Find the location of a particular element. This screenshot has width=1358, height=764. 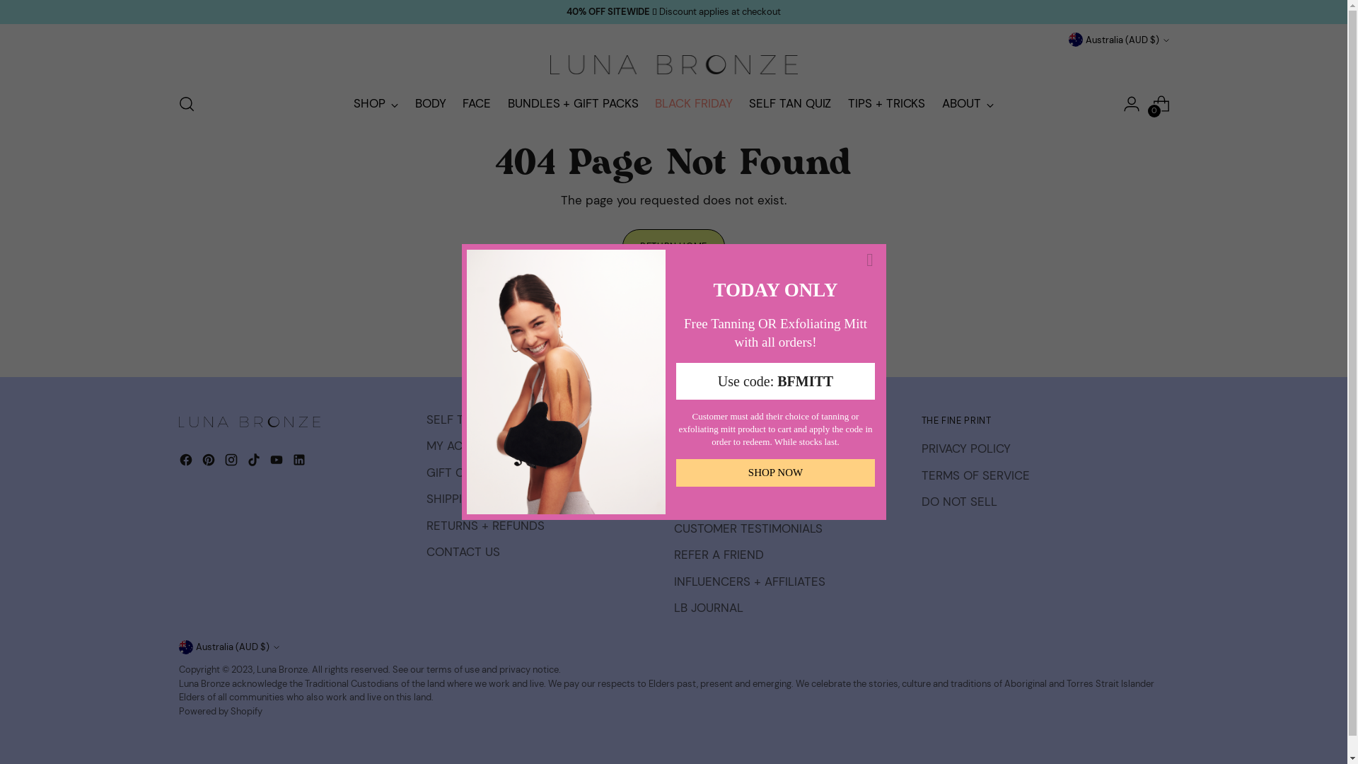

ABOUT is located at coordinates (968, 104).